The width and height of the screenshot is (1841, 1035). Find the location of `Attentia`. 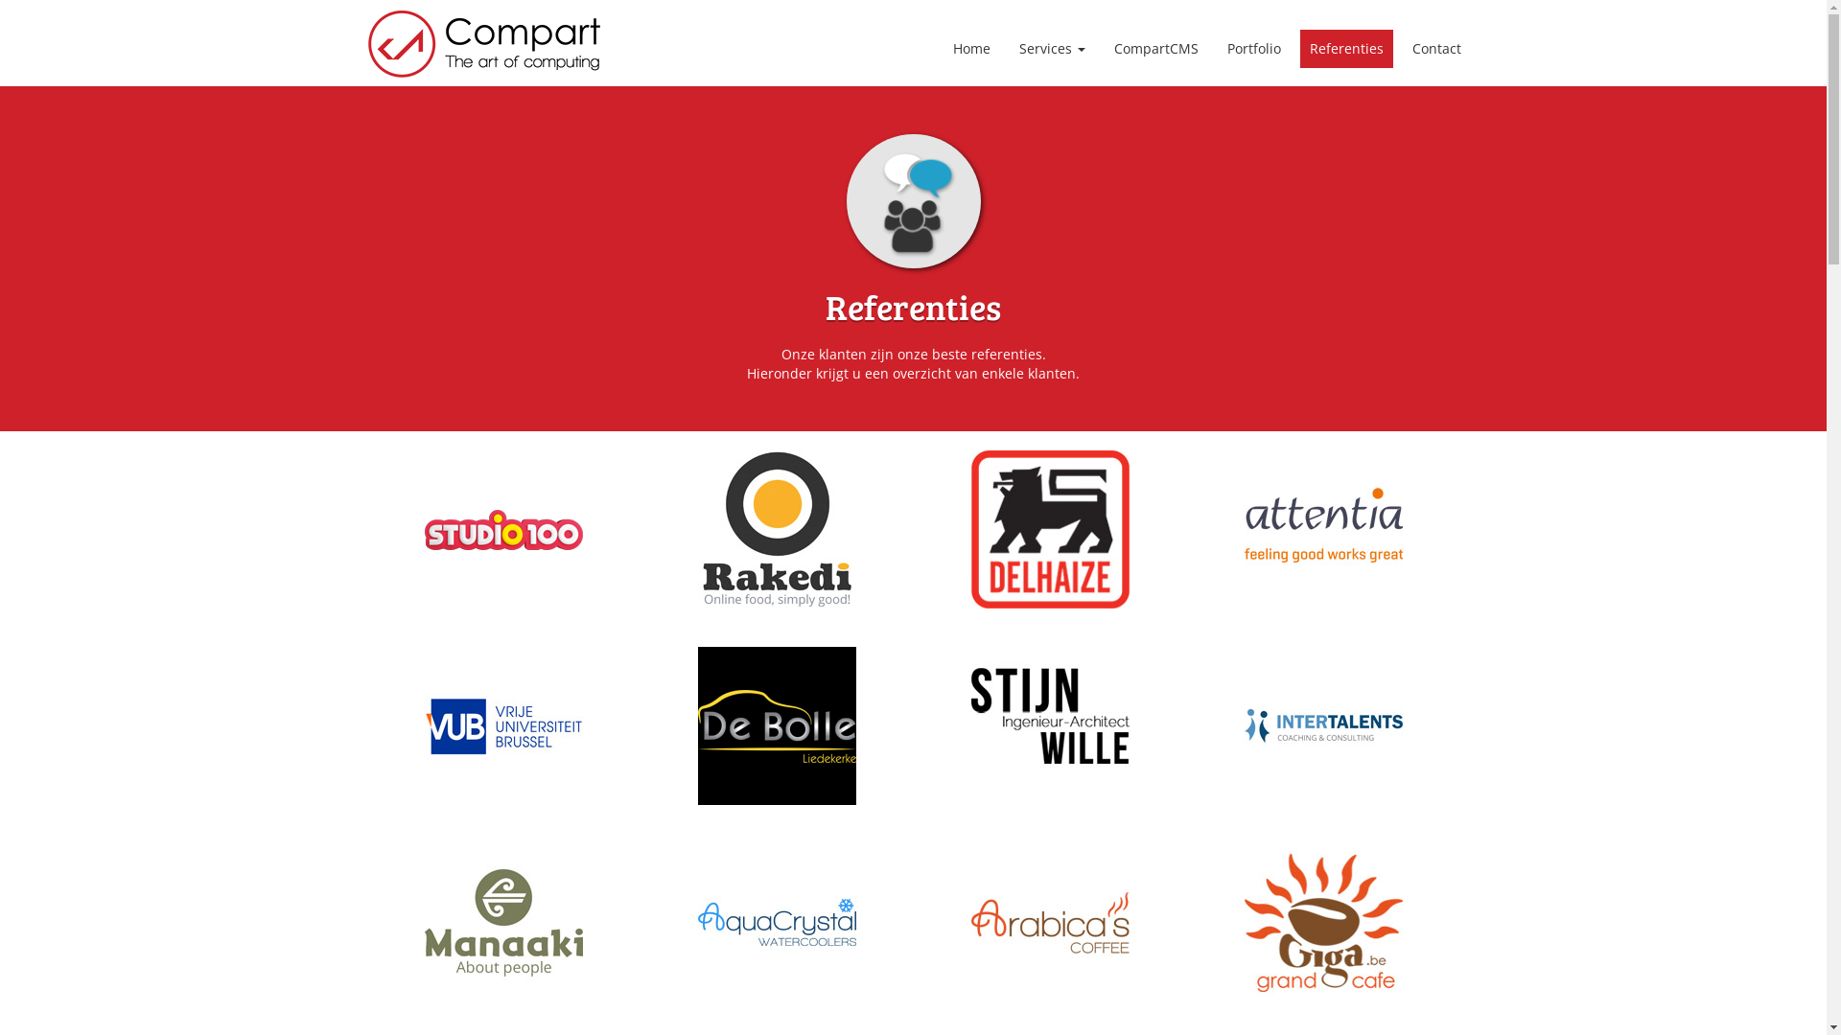

Attentia is located at coordinates (1323, 529).